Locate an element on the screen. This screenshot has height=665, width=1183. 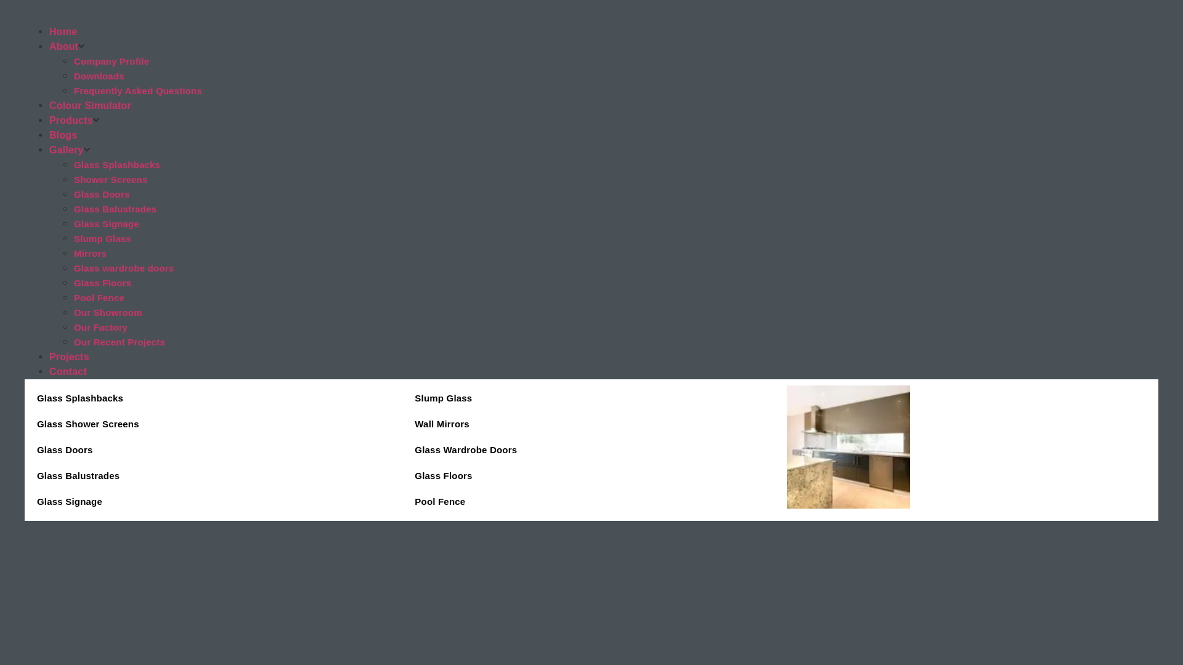
Products is located at coordinates (71, 120).